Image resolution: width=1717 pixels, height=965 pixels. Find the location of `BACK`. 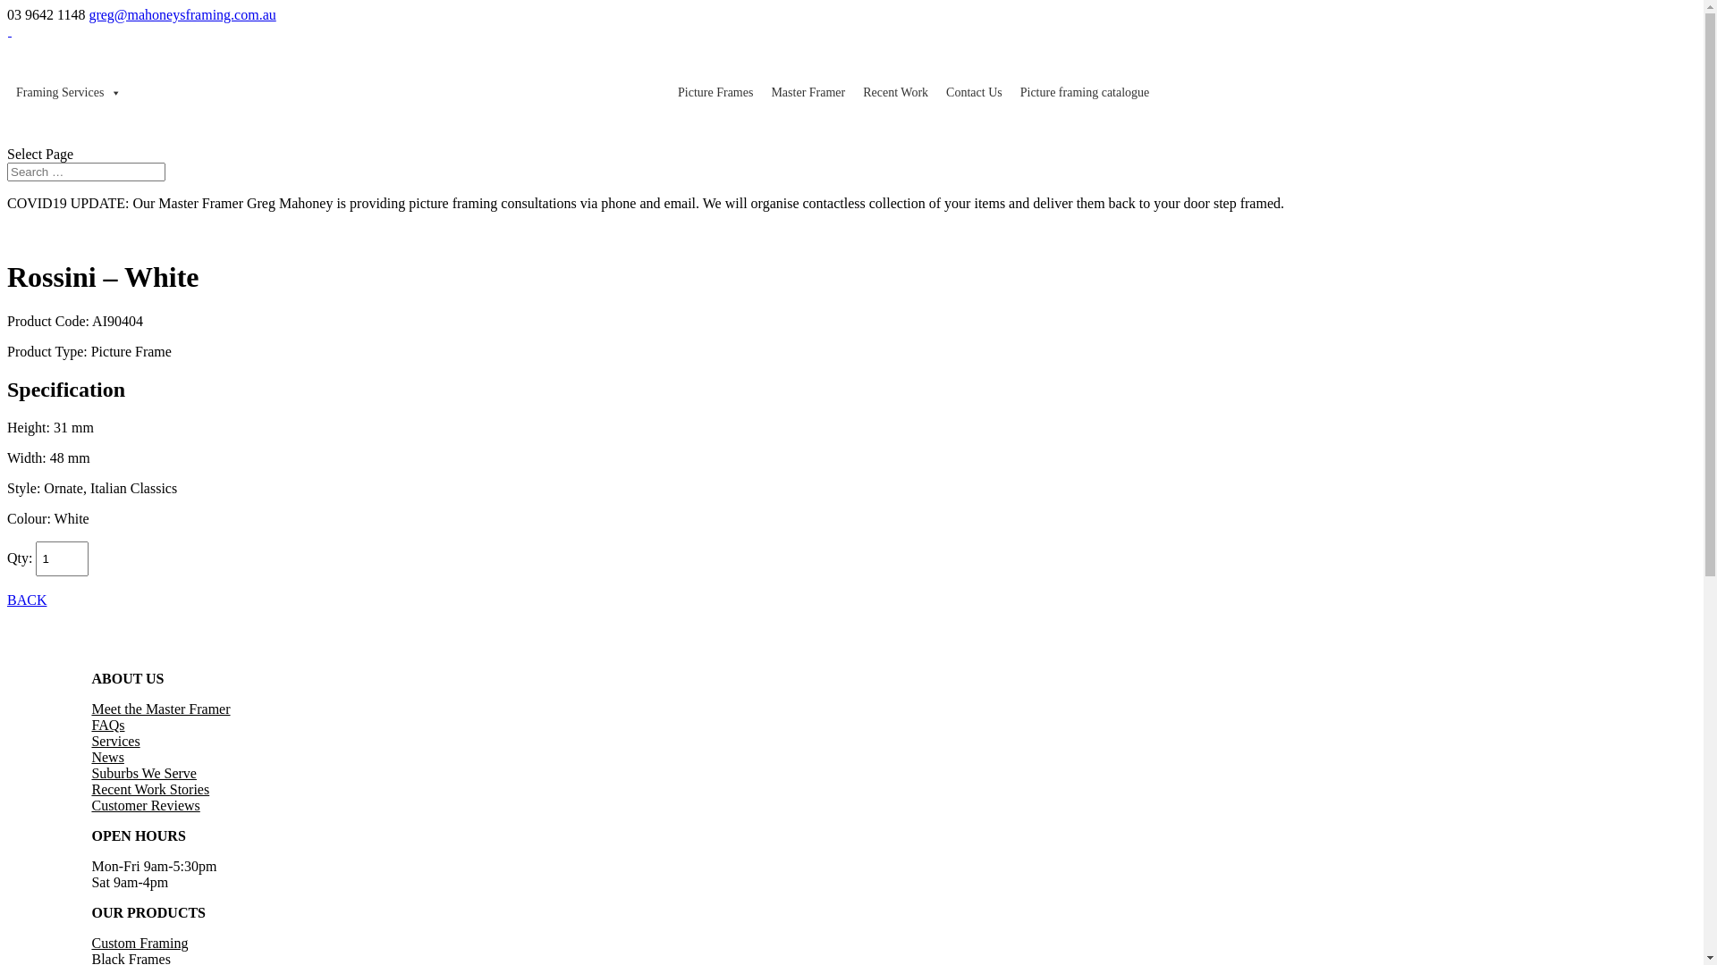

BACK is located at coordinates (27, 600).